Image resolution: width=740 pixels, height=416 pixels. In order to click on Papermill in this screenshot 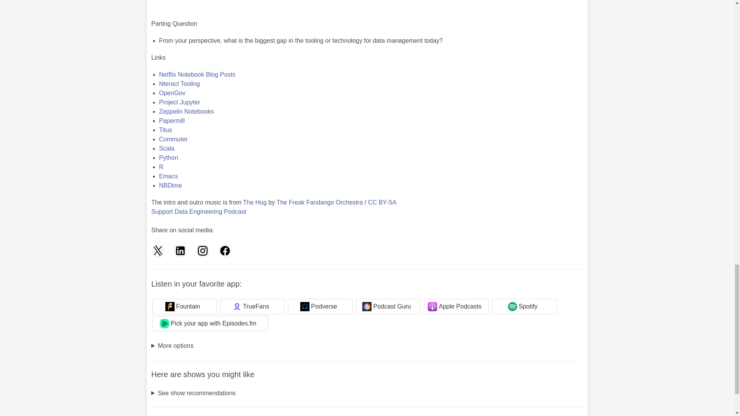, I will do `click(172, 120)`.